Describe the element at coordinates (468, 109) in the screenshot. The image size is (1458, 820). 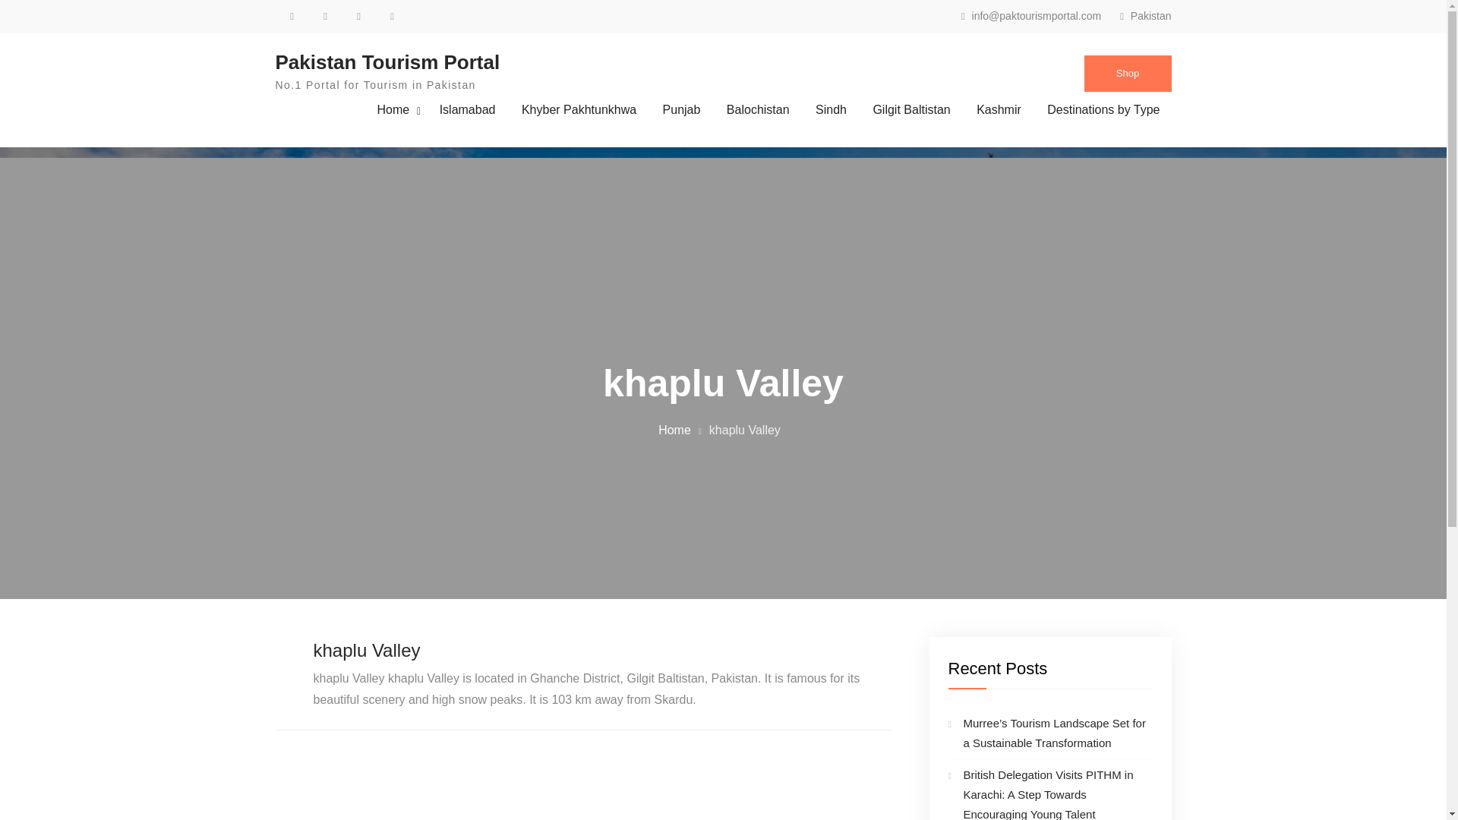
I see `Islamabad` at that location.